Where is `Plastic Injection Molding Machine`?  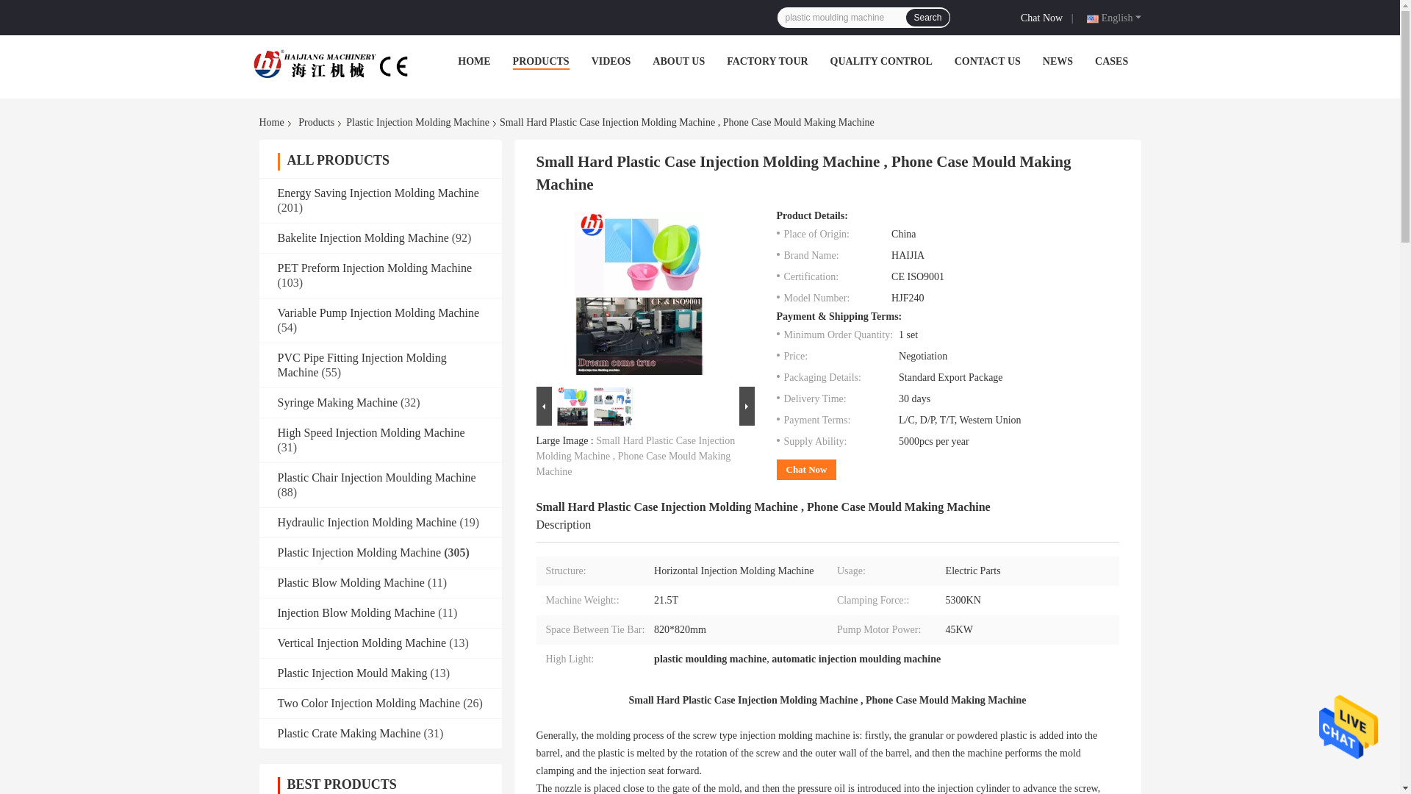
Plastic Injection Molding Machine is located at coordinates (417, 122).